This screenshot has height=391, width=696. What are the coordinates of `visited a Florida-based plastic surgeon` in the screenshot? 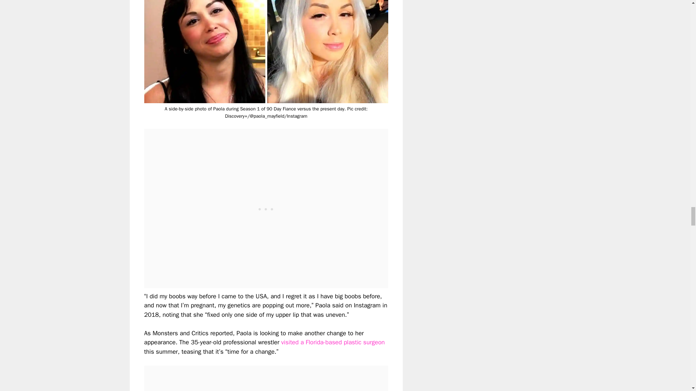 It's located at (333, 342).